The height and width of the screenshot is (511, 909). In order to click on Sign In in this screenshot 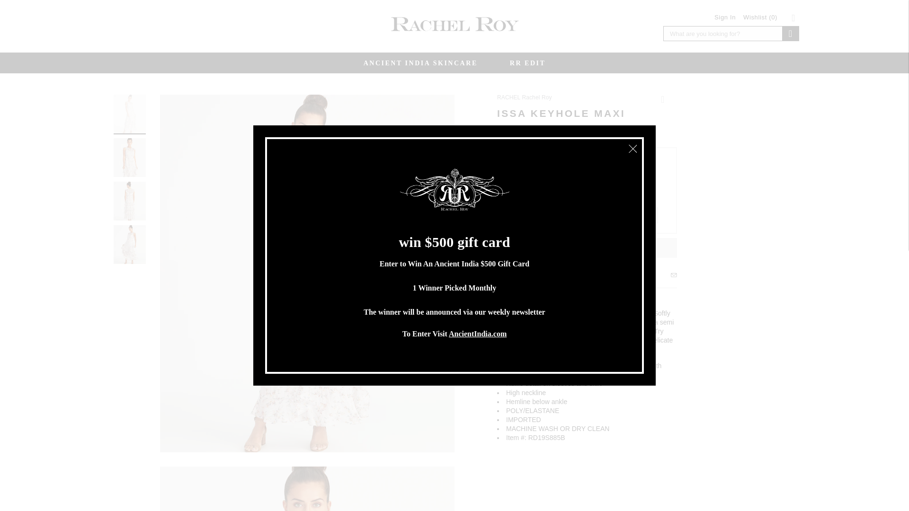, I will do `click(725, 17)`.